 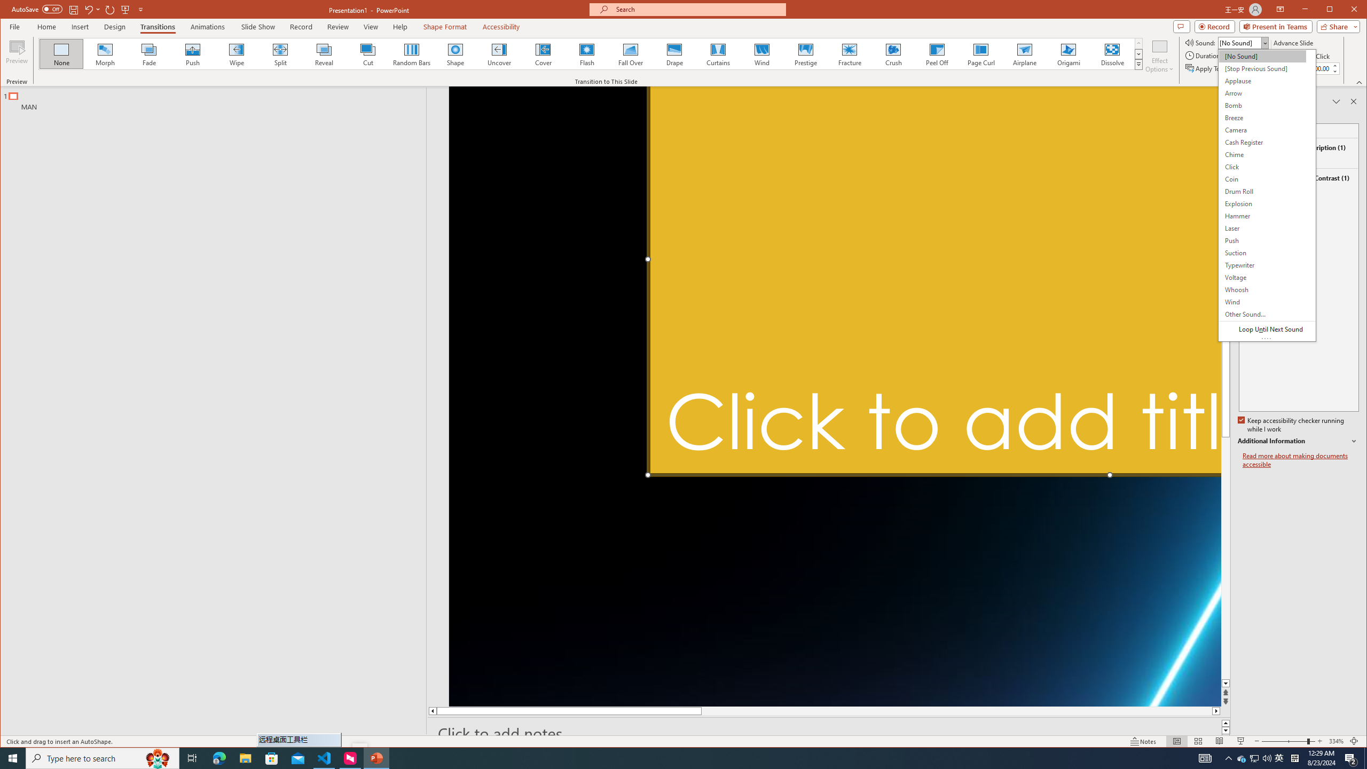 I want to click on AutoSave, so click(x=208, y=410).